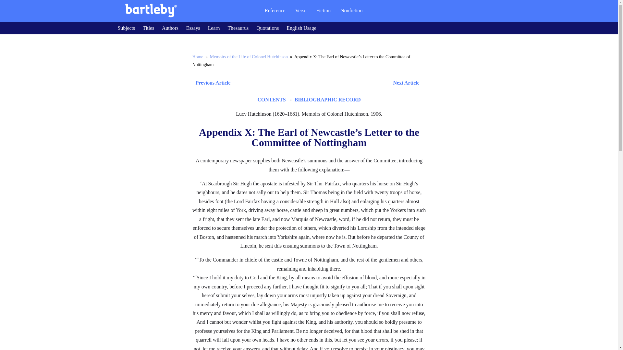  What do you see at coordinates (126, 28) in the screenshot?
I see `Subjects` at bounding box center [126, 28].